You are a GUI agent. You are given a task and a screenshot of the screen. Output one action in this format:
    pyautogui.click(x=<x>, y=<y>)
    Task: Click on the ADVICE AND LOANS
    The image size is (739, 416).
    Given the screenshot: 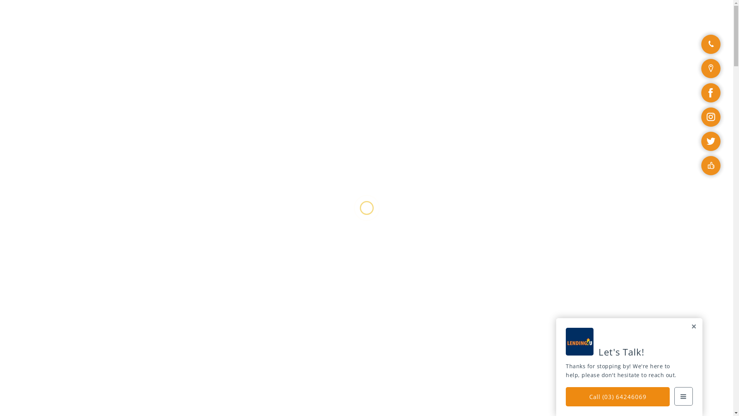 What is the action you would take?
    pyautogui.click(x=300, y=13)
    